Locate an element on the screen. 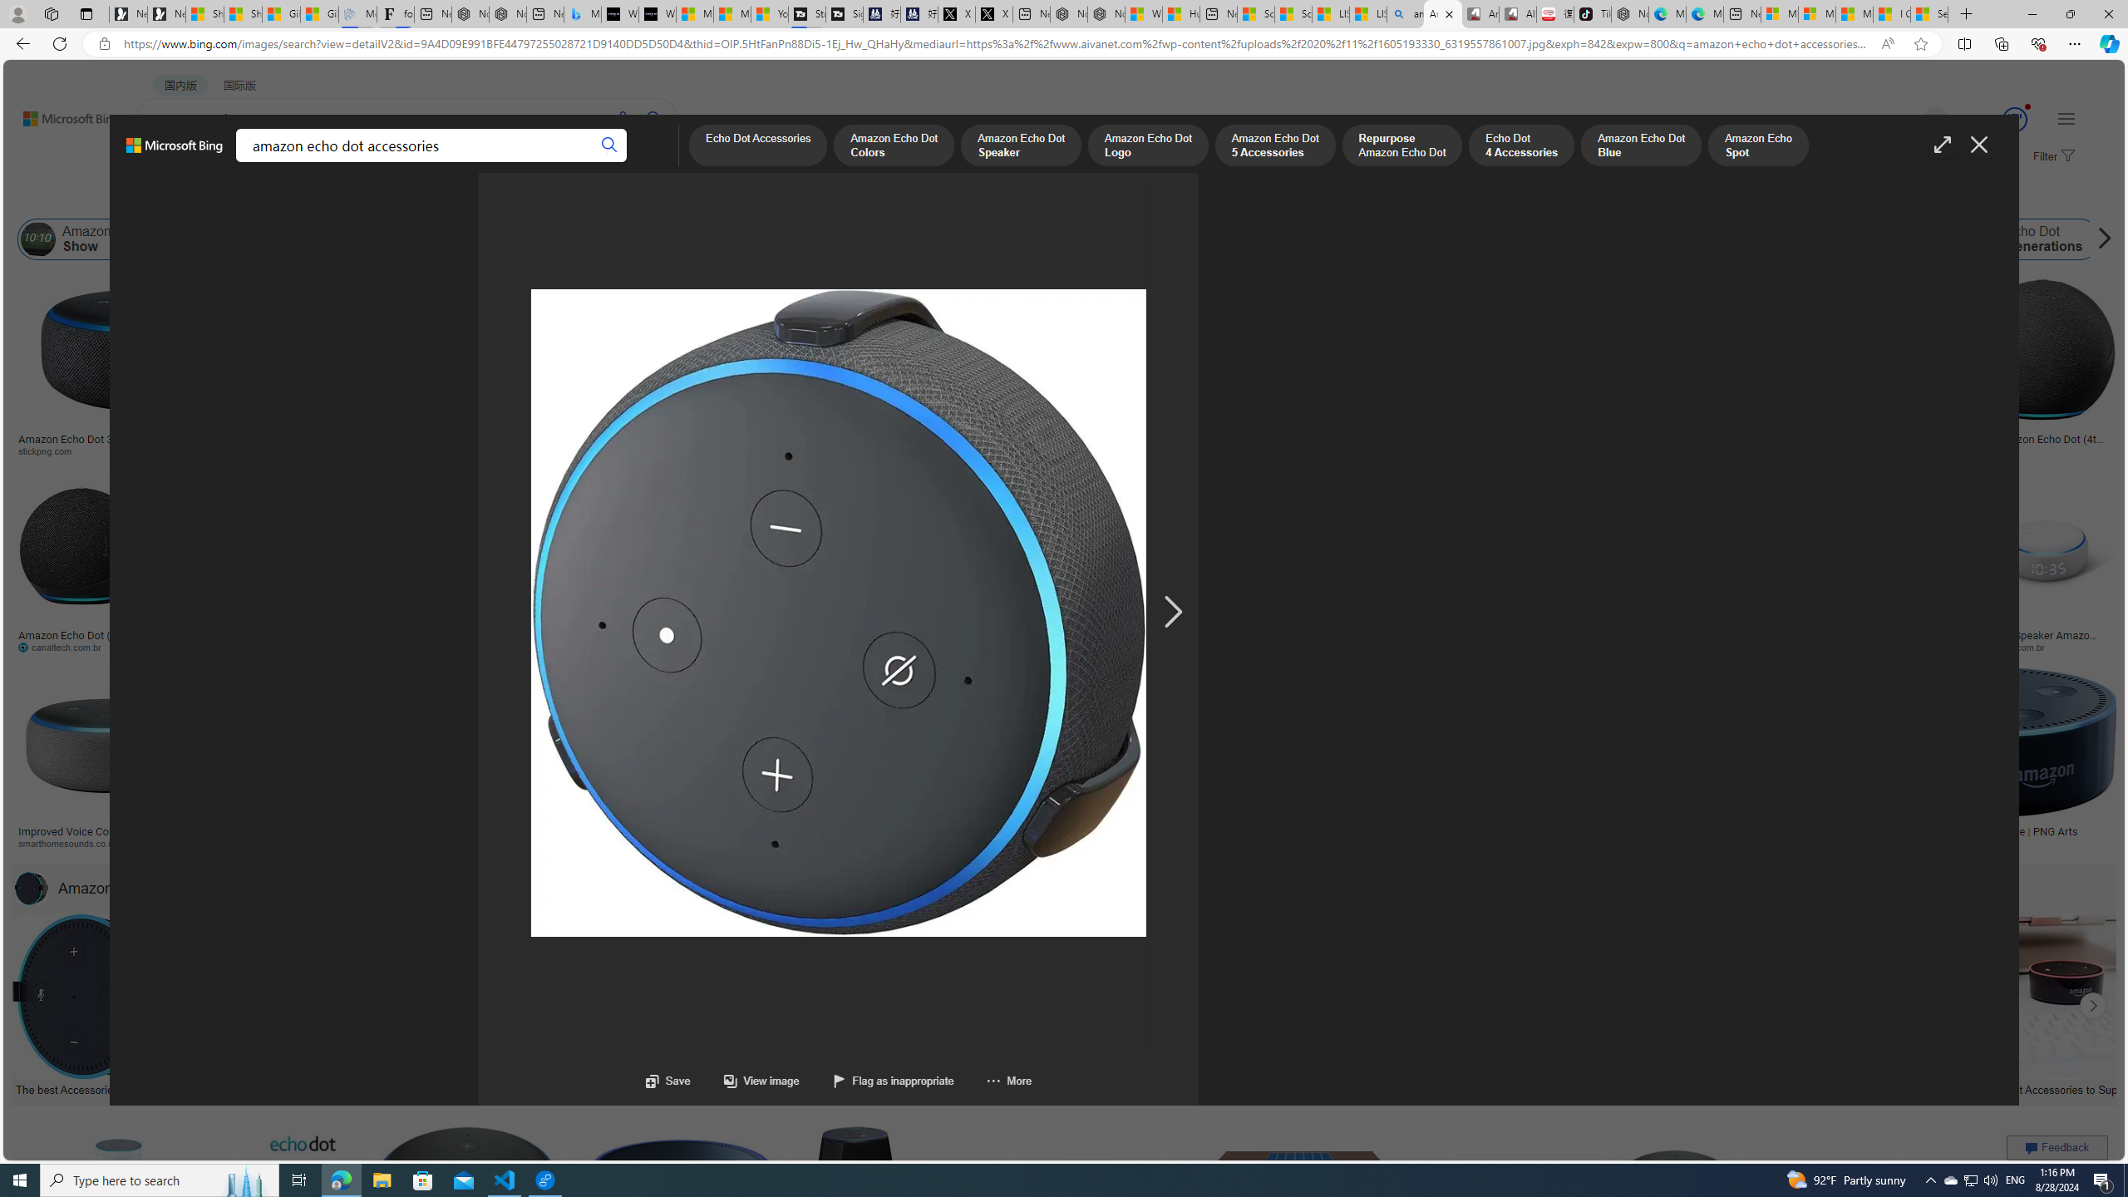 This screenshot has width=2128, height=1197. Best Amazon Echo Dot Accessories for 2024 is located at coordinates (1428, 1088).